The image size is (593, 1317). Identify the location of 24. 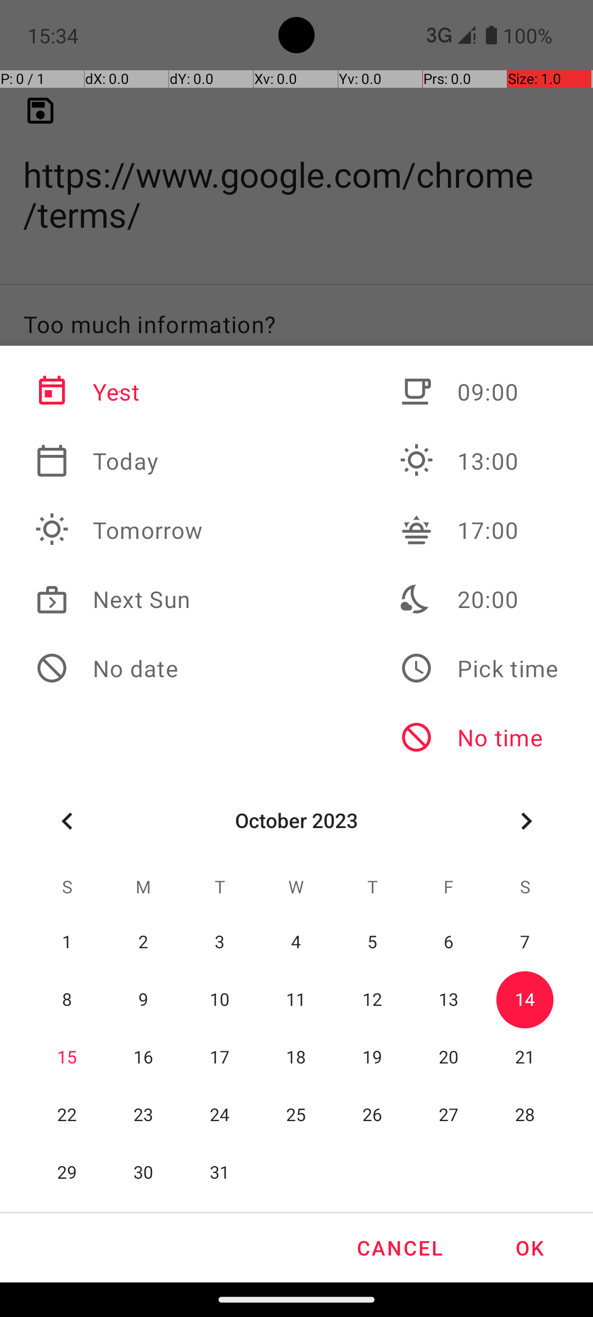
(220, 1115).